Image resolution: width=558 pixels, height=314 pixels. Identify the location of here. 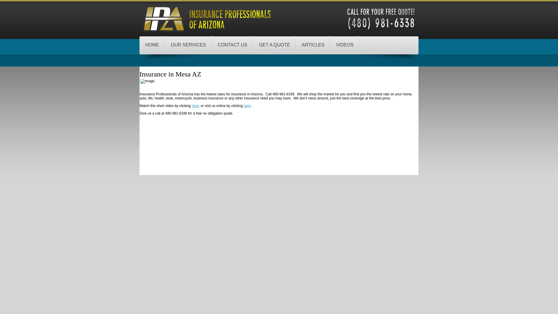
(195, 106).